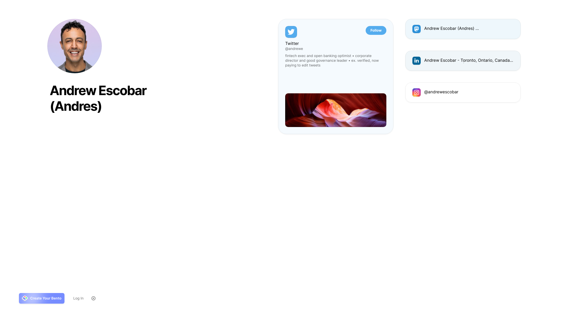 The height and width of the screenshot is (319, 568). Describe the element at coordinates (79, 298) in the screenshot. I see `Log In` at that location.